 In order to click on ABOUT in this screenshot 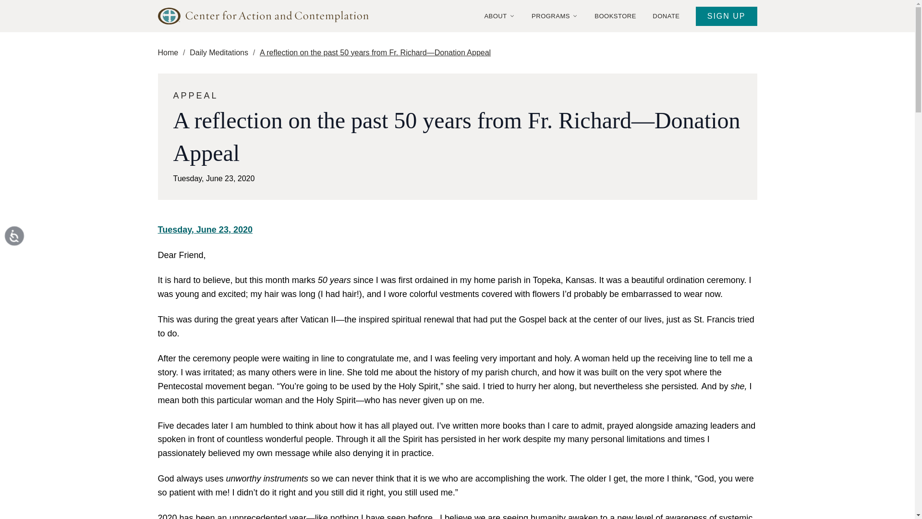, I will do `click(499, 16)`.